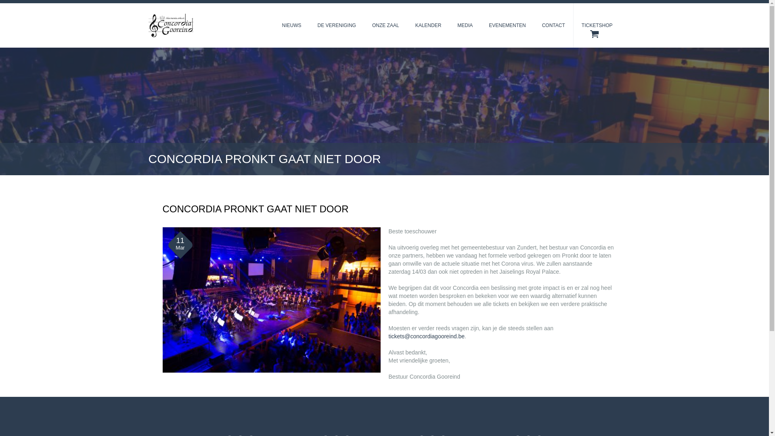 Image resolution: width=775 pixels, height=436 pixels. Describe the element at coordinates (386, 25) in the screenshot. I see `ONZE ZAAL` at that location.